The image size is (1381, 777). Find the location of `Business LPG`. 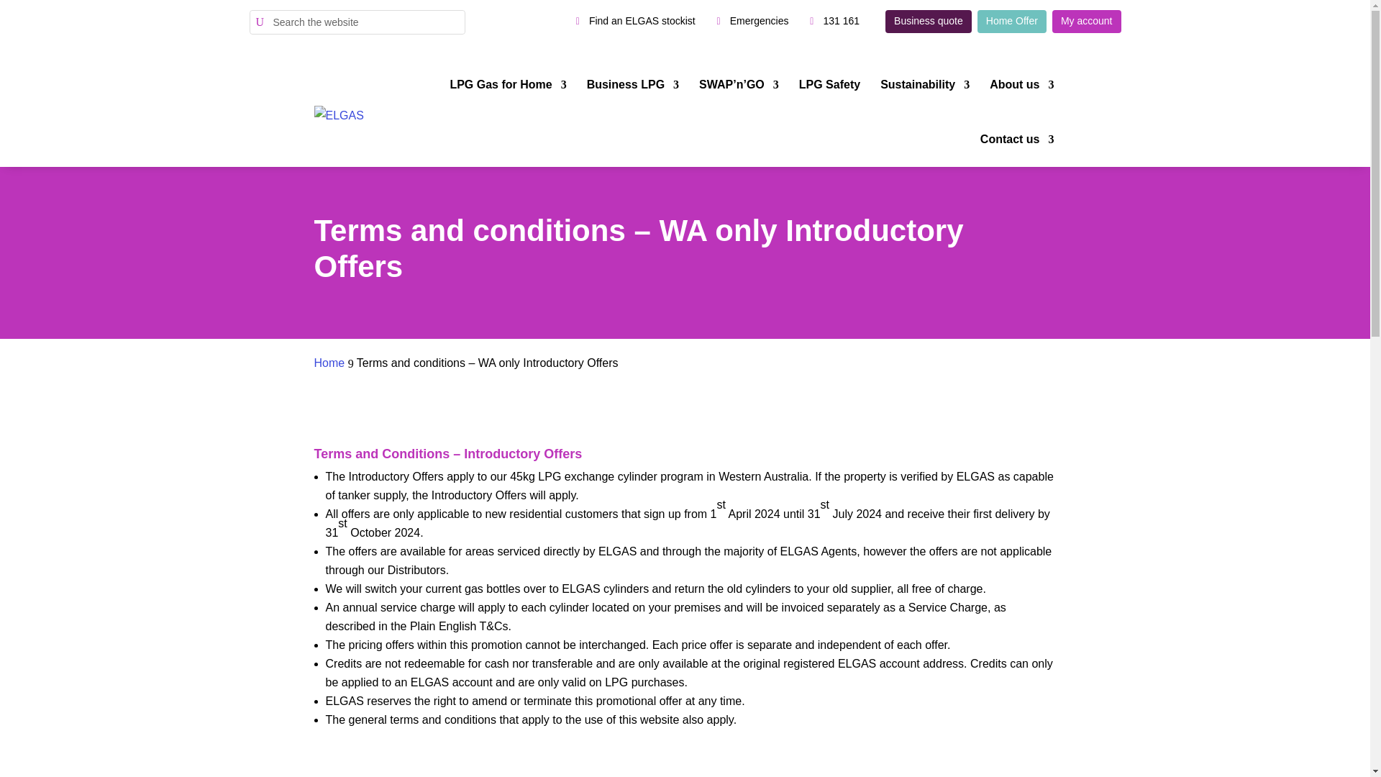

Business LPG is located at coordinates (633, 84).